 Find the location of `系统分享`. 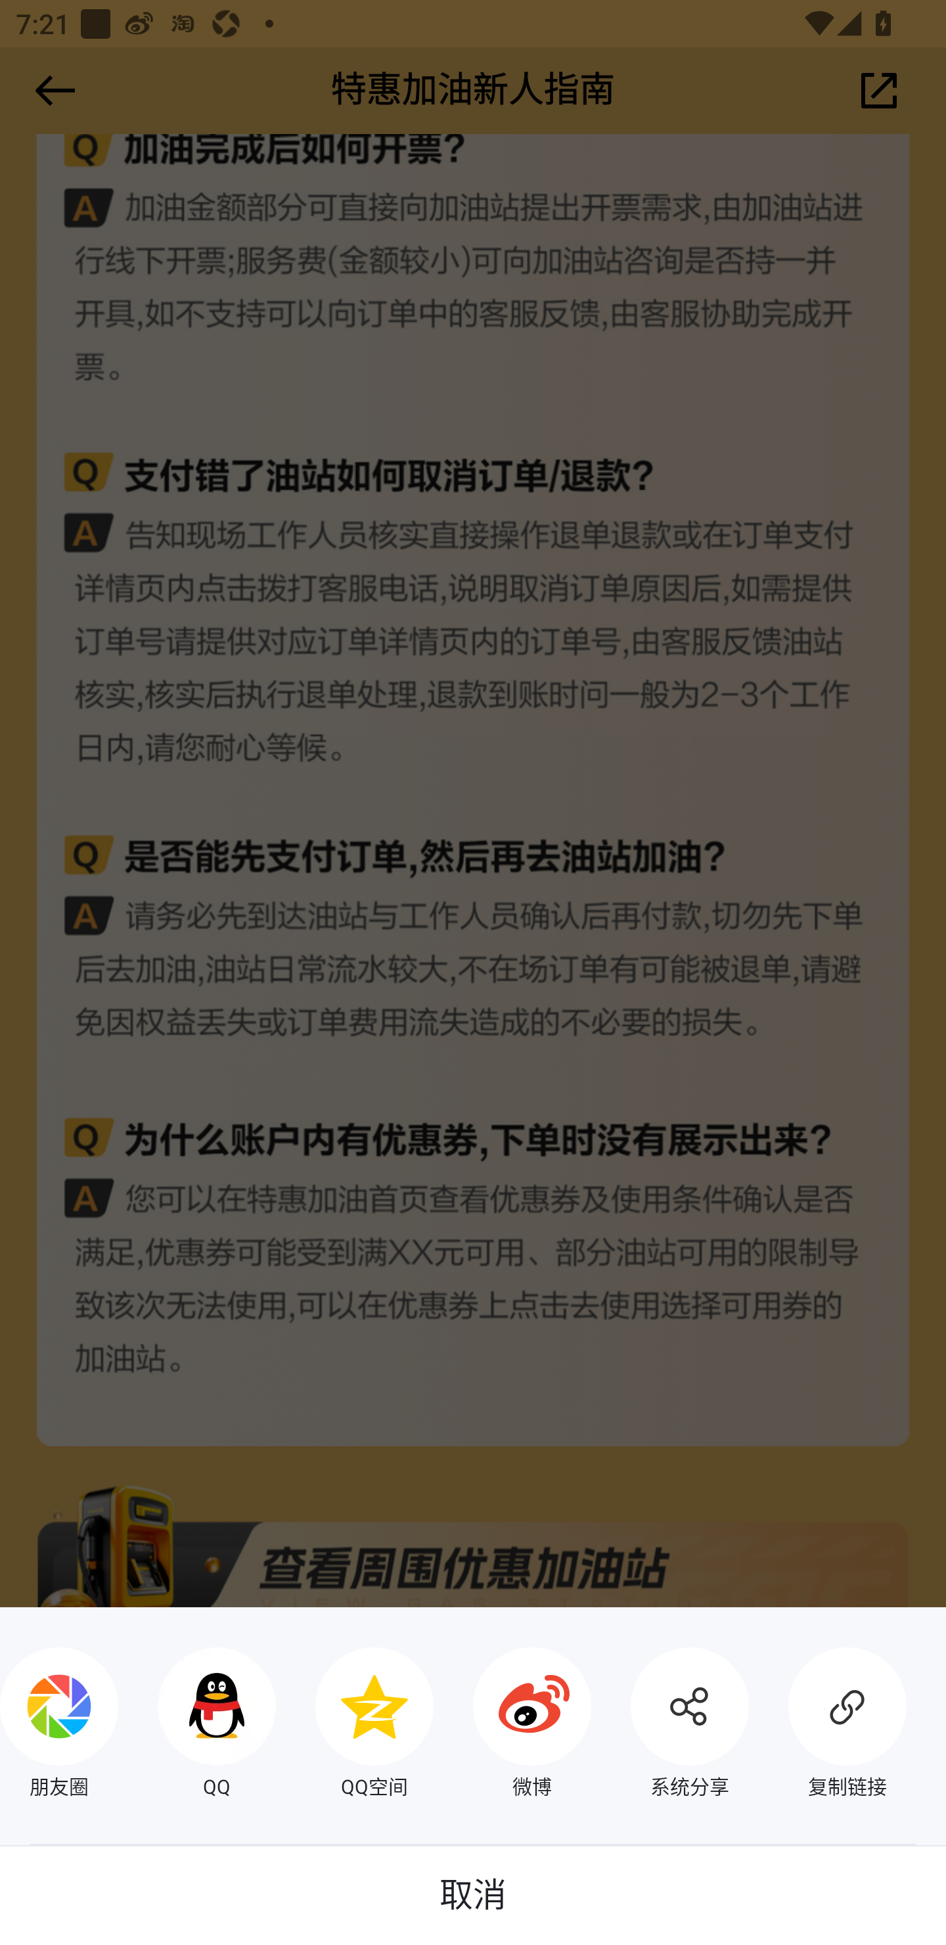

系统分享 is located at coordinates (670, 1725).